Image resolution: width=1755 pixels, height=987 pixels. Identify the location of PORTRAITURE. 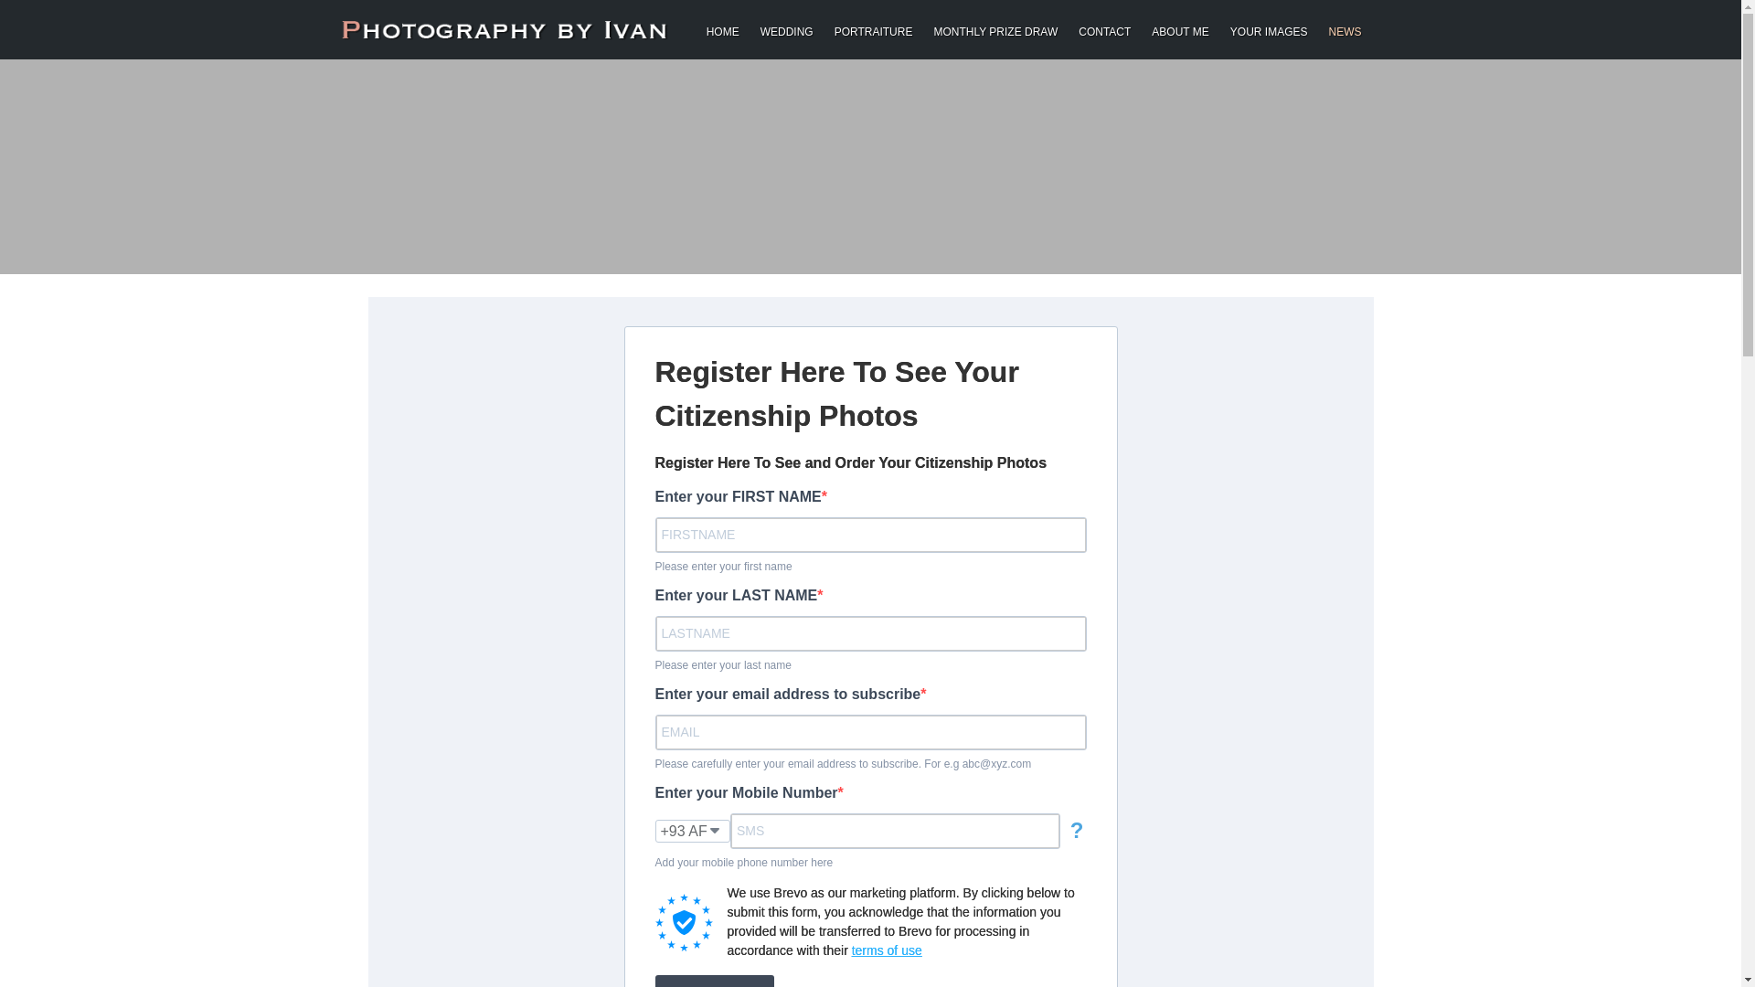
(874, 29).